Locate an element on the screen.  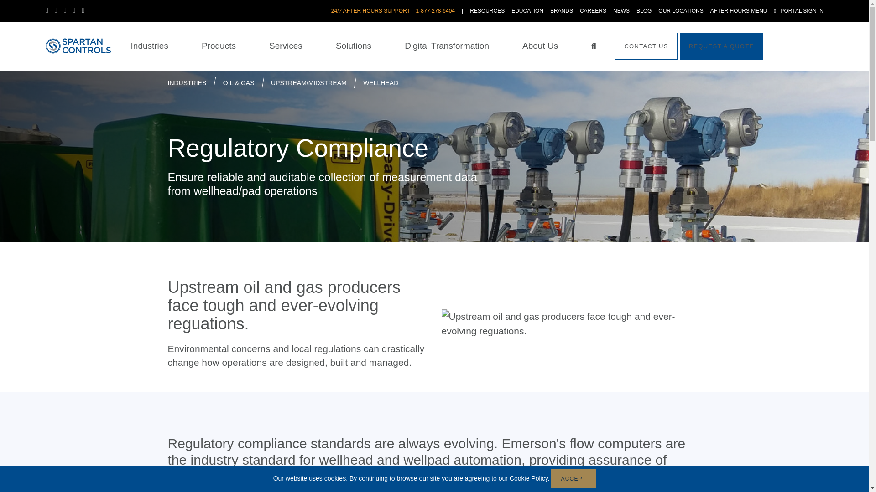
Instagram is located at coordinates (86, 10).